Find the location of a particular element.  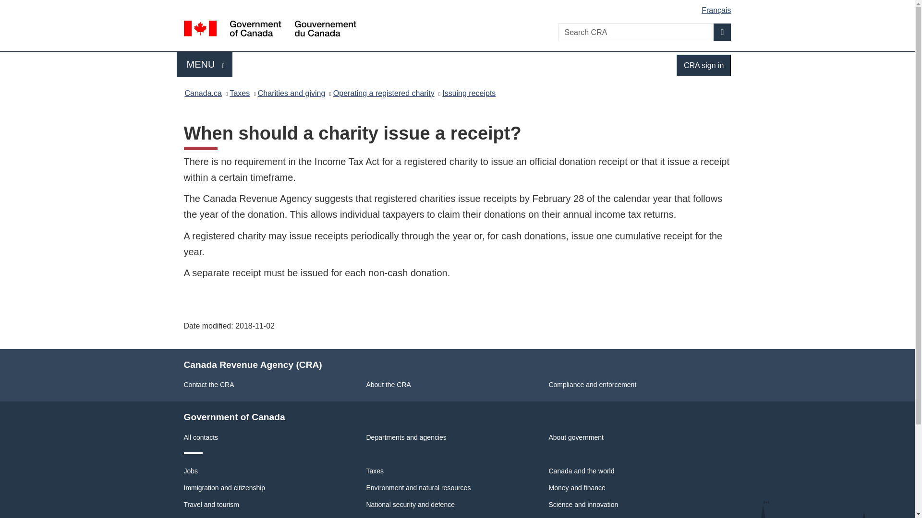

Departments and agencies is located at coordinates (406, 437).